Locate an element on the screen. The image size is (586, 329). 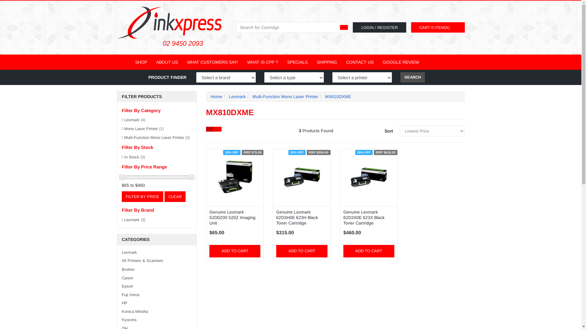
CLEAR is located at coordinates (175, 197).